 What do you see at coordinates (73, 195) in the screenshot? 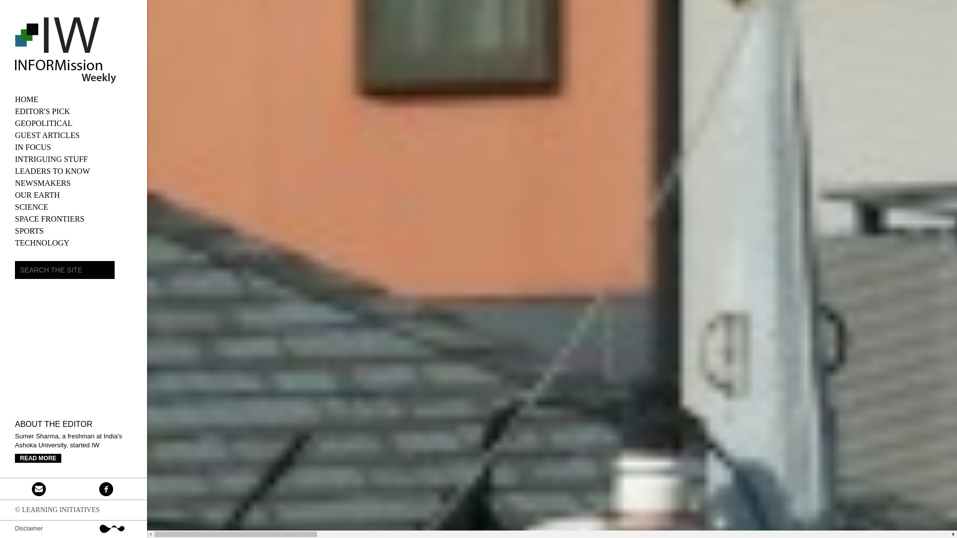
I see `OUR EARTH` at bounding box center [73, 195].